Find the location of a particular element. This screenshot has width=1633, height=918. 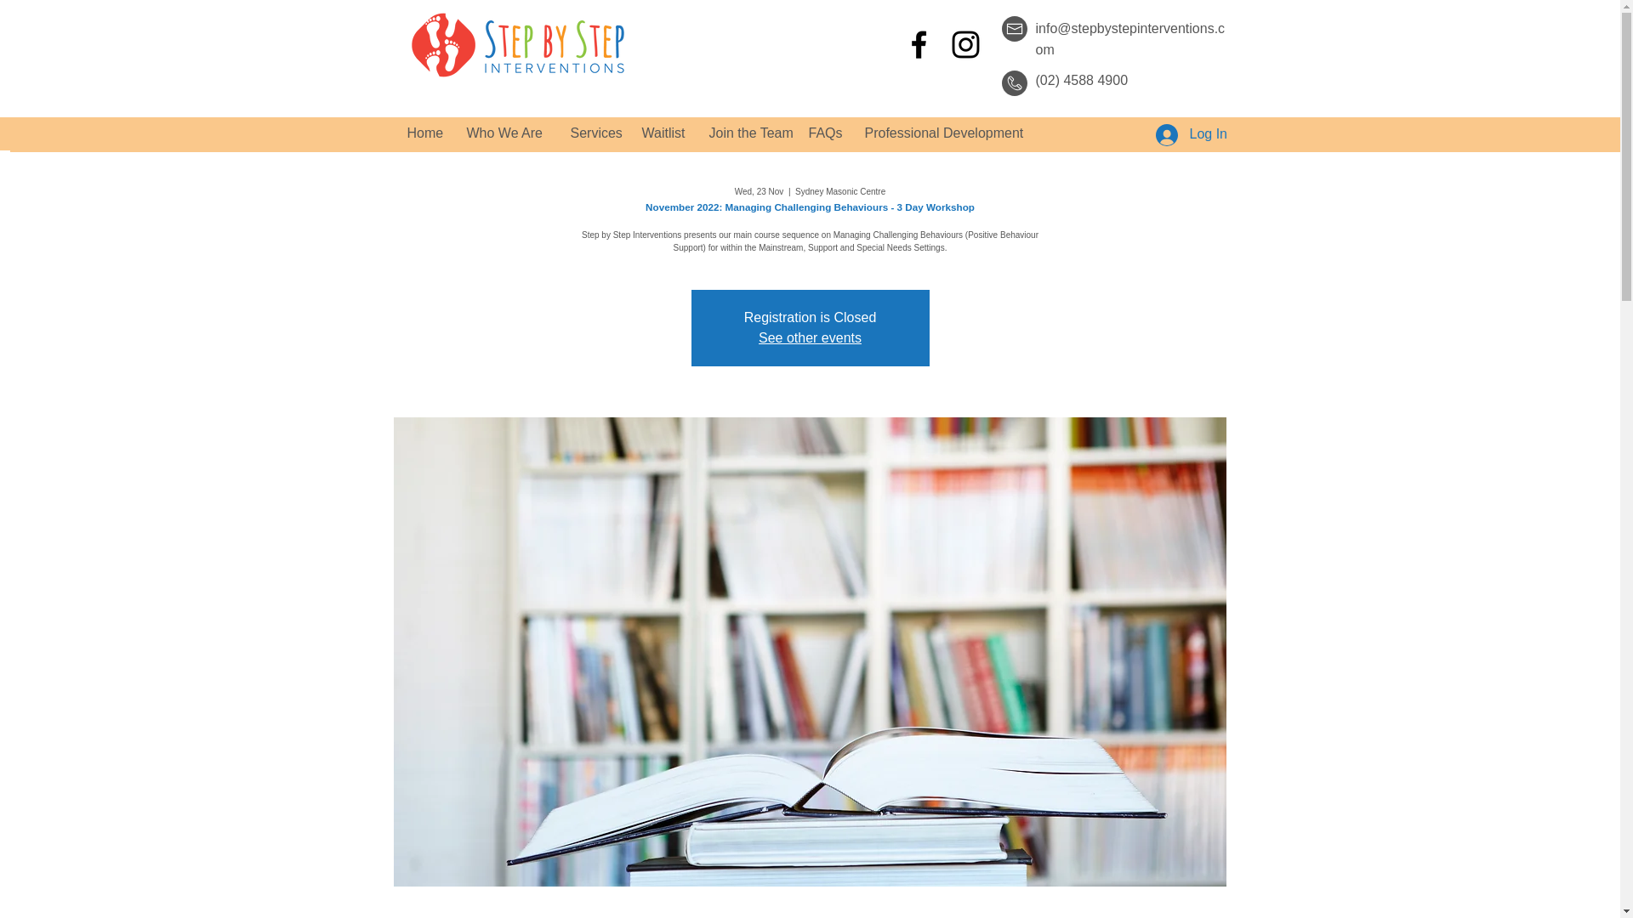

Professional Development is located at coordinates (936, 133).